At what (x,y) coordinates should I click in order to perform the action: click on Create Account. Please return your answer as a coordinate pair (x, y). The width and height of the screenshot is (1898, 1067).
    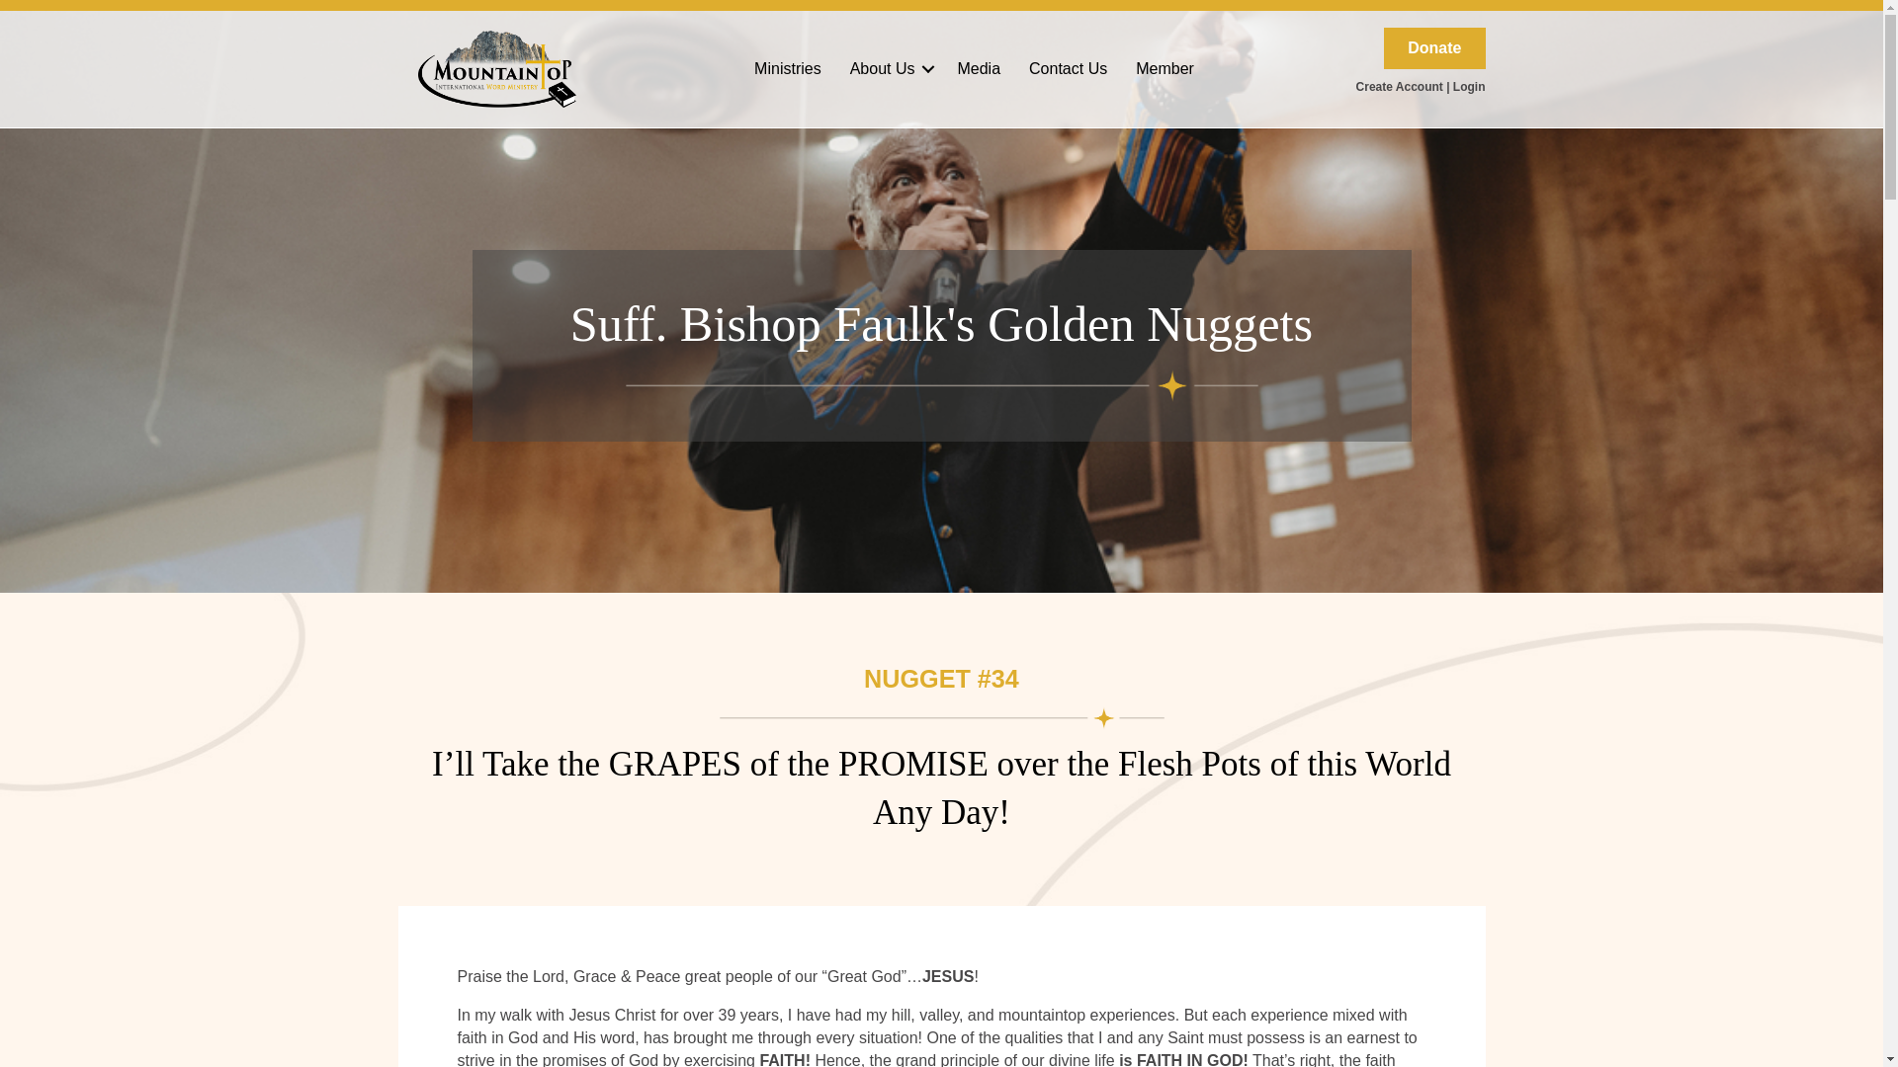
    Looking at the image, I should click on (1400, 85).